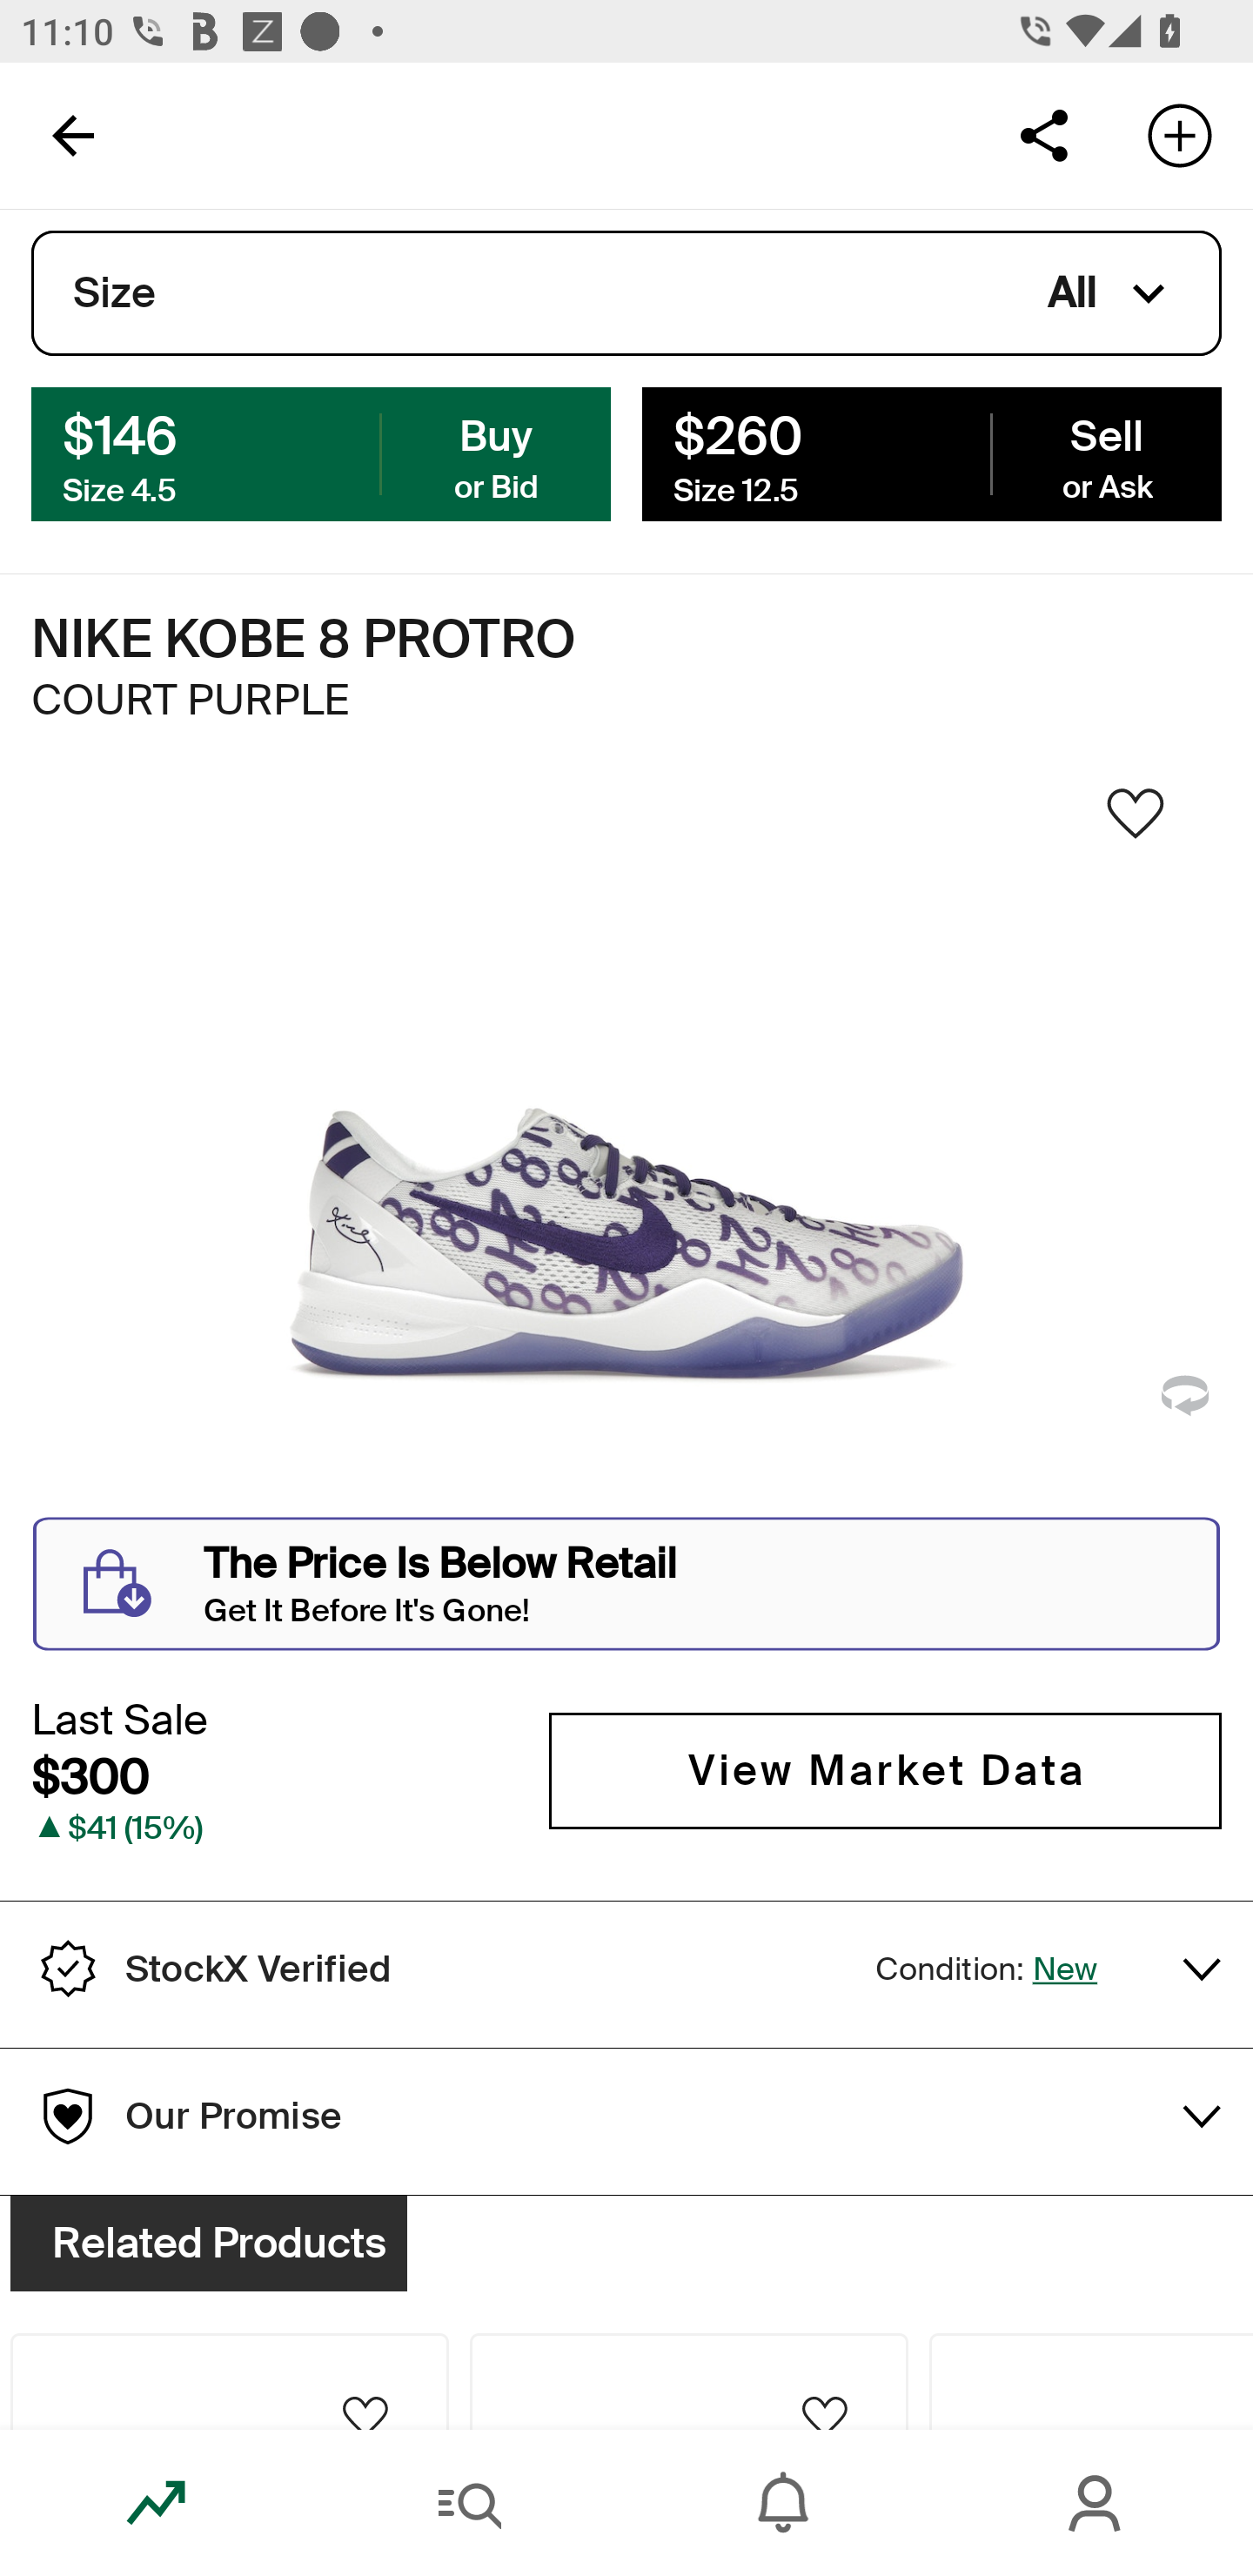 The image size is (1253, 2576). What do you see at coordinates (321, 453) in the screenshot?
I see `$146 Buy Size 4.5 or Bid` at bounding box center [321, 453].